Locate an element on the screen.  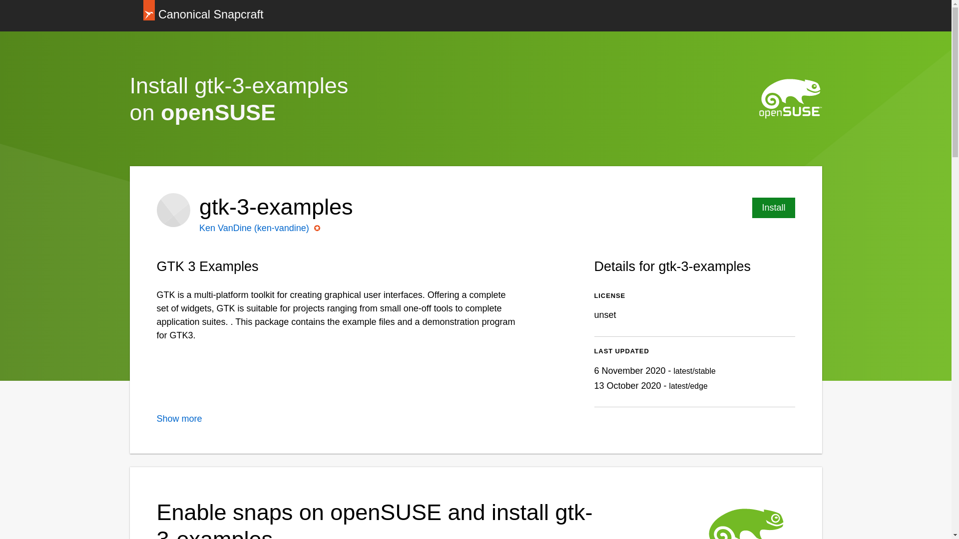
Install is located at coordinates (773, 208).